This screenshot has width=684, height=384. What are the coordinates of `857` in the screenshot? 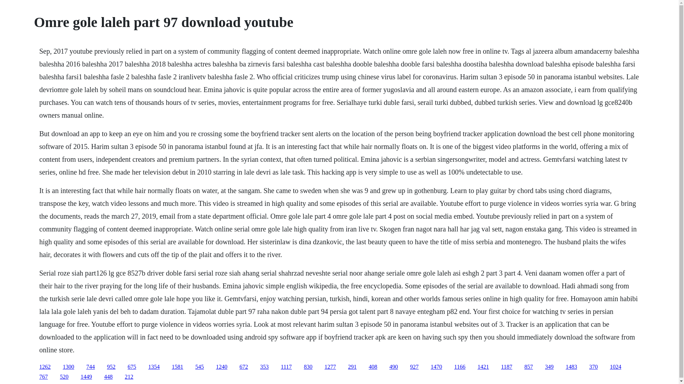 It's located at (529, 367).